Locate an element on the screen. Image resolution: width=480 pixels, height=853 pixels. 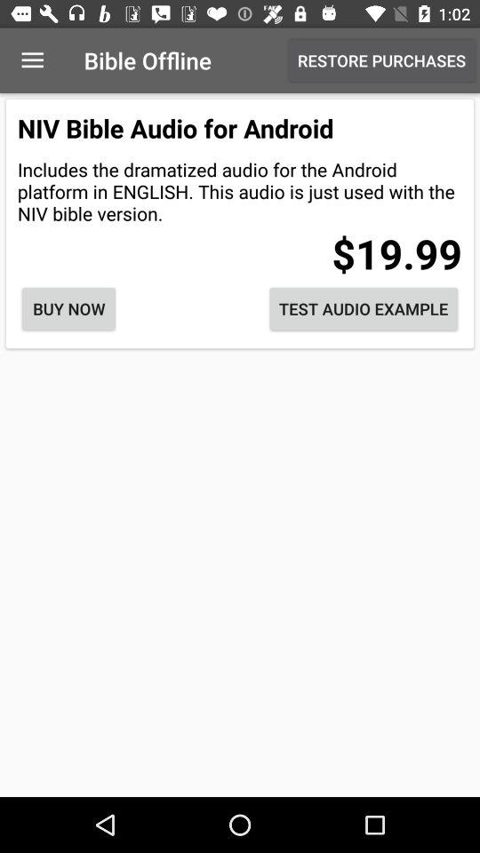
turn off test audio example is located at coordinates (364, 309).